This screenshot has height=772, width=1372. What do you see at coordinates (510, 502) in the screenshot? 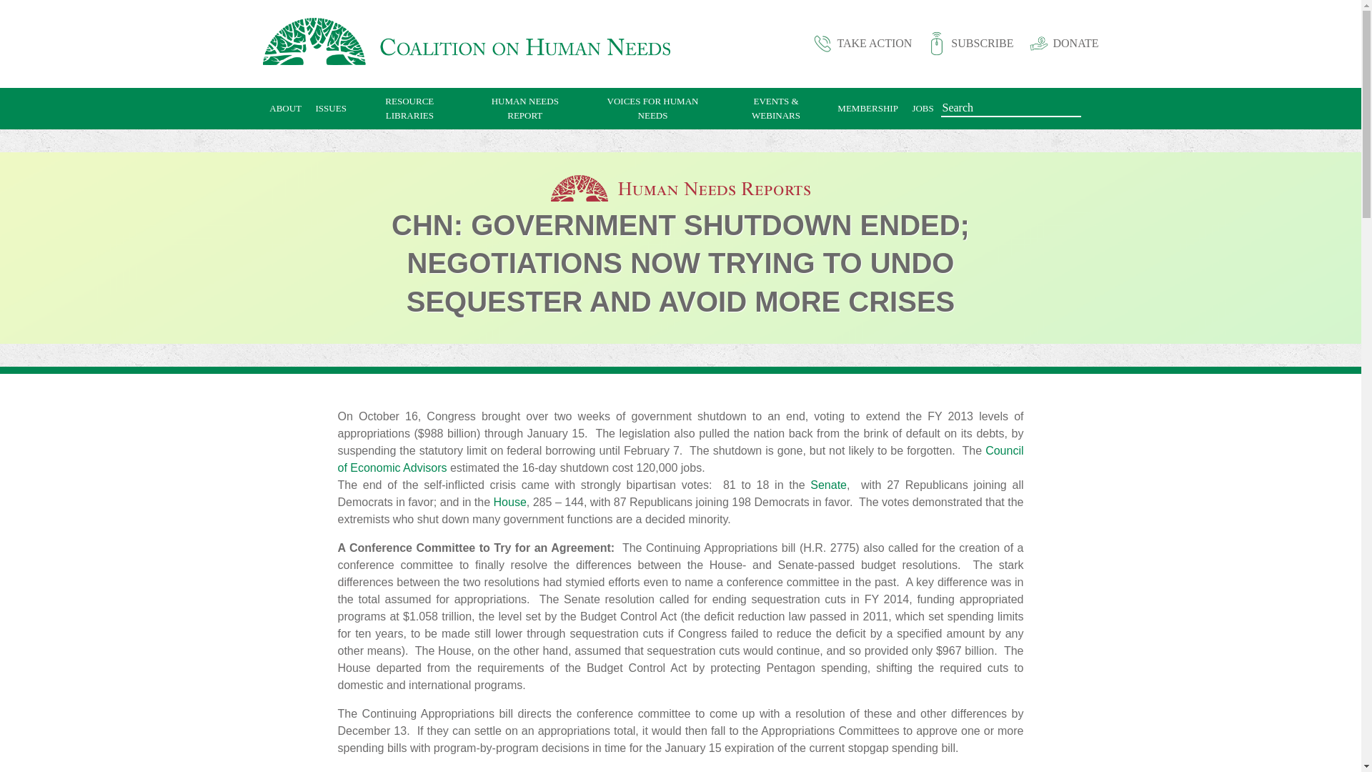
I see `House` at bounding box center [510, 502].